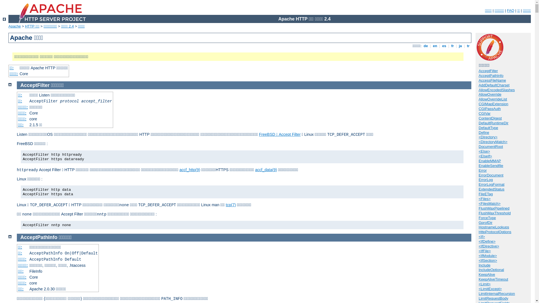 This screenshot has height=303, width=539. What do you see at coordinates (491, 166) in the screenshot?
I see `EnableSendfile` at bounding box center [491, 166].